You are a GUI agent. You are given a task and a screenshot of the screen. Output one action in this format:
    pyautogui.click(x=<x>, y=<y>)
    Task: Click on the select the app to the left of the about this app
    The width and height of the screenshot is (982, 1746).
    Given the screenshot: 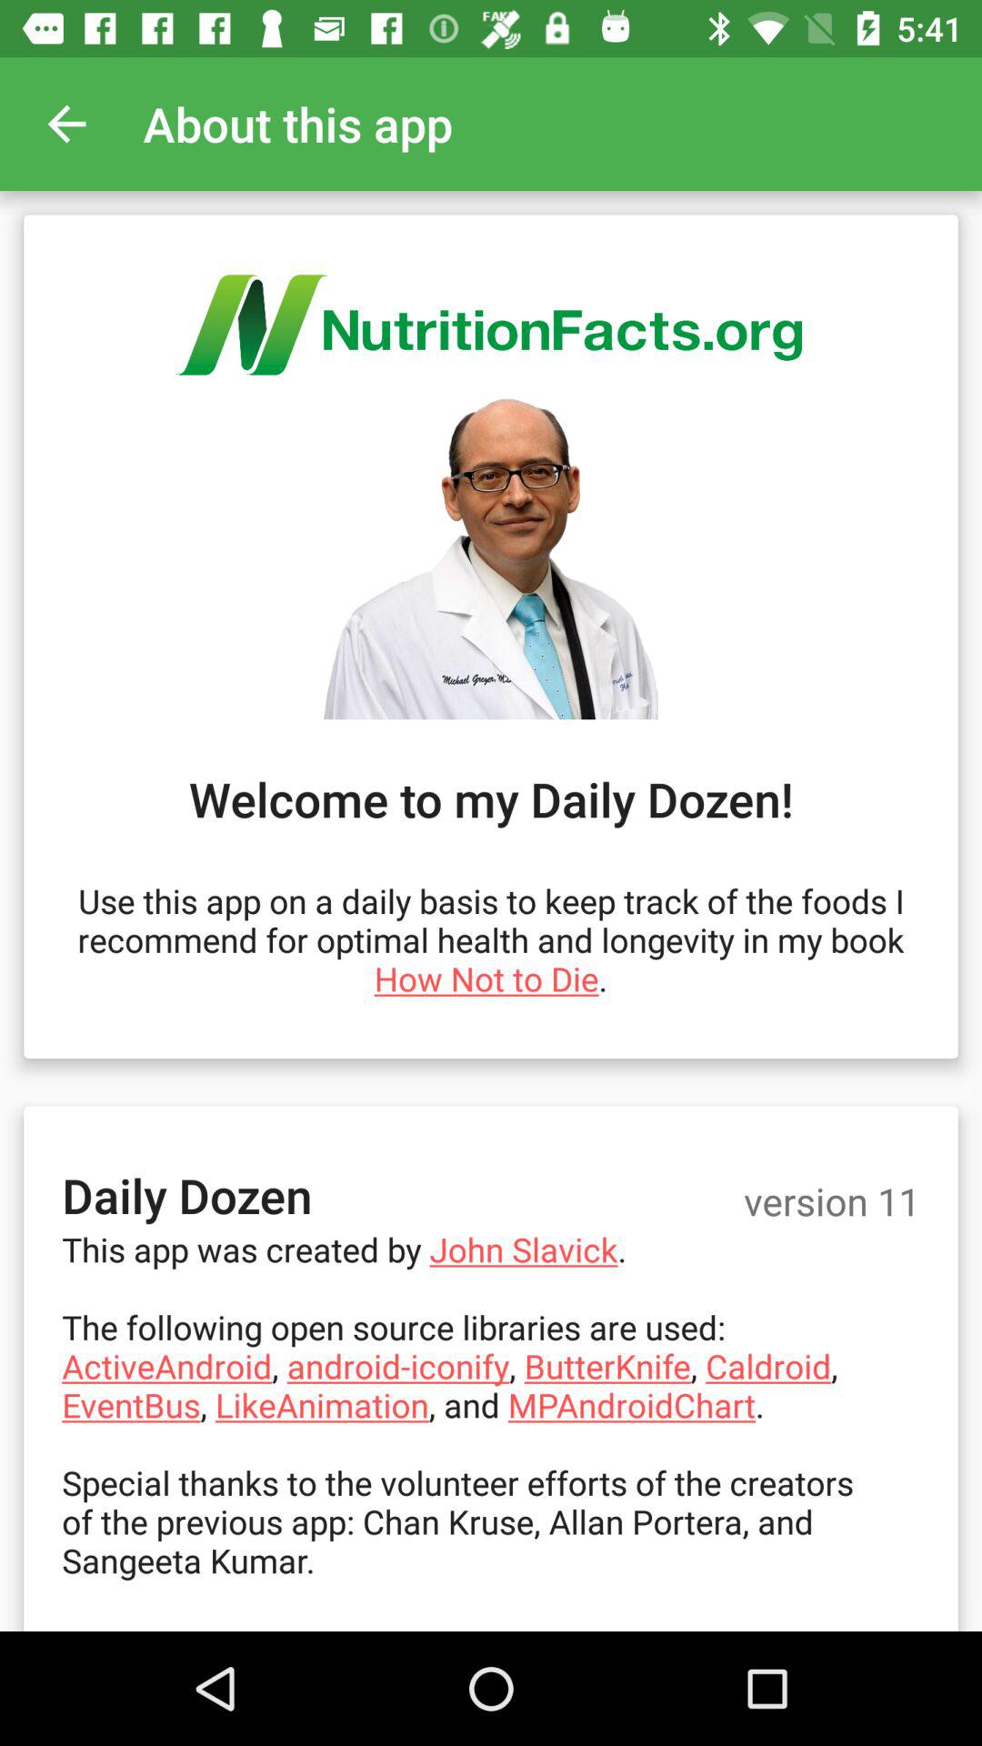 What is the action you would take?
    pyautogui.click(x=66, y=124)
    